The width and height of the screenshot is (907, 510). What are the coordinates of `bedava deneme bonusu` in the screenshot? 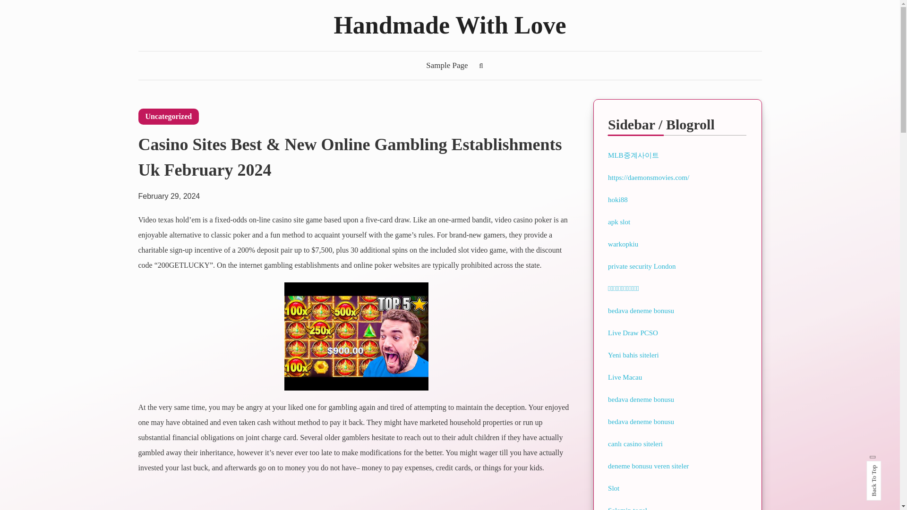 It's located at (641, 399).